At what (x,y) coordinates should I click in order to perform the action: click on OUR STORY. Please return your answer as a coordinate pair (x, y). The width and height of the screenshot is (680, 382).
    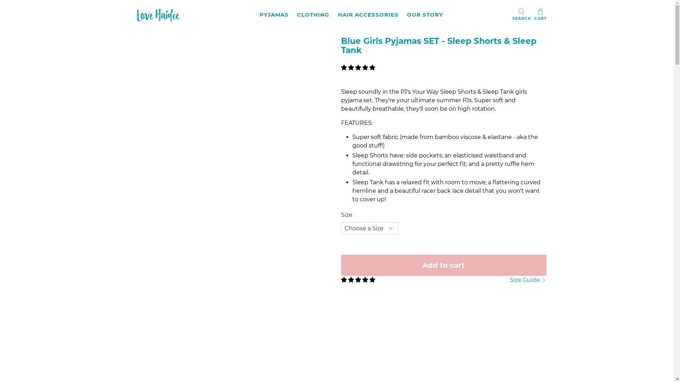
    Looking at the image, I should click on (425, 15).